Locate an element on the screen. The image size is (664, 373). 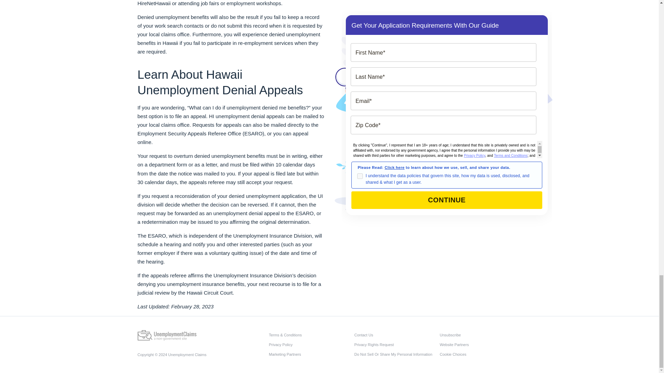
Website Partners is located at coordinates (480, 344).